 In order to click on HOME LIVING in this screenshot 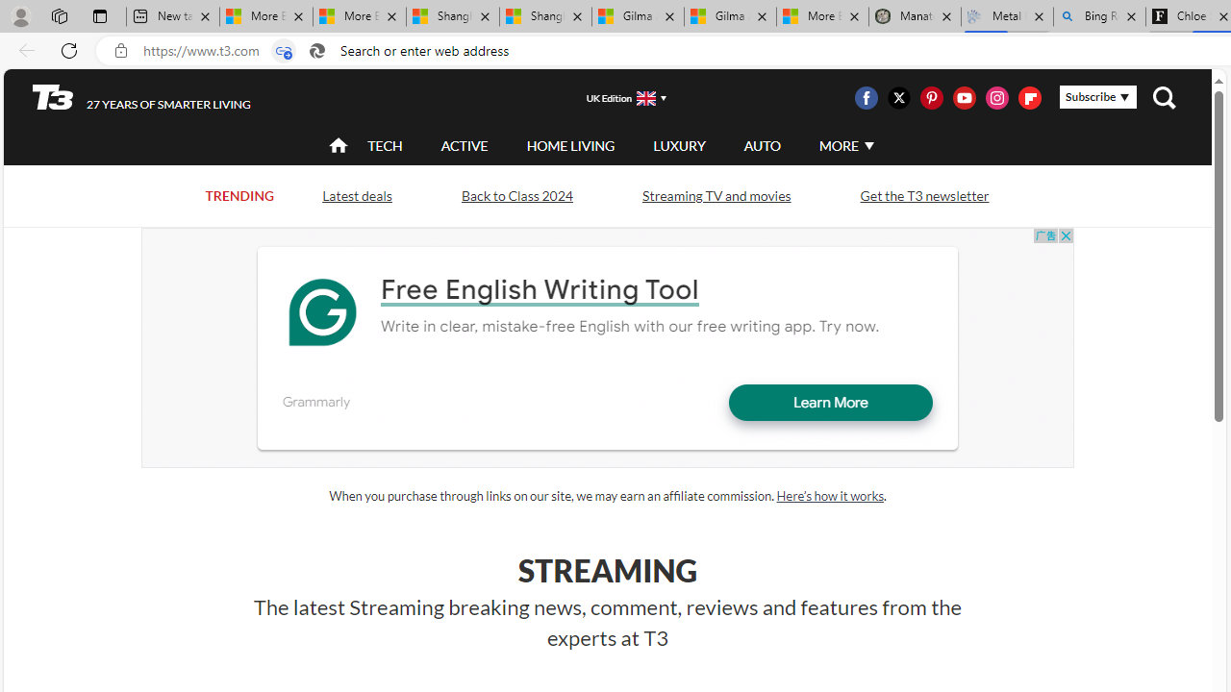, I will do `click(570, 145)`.